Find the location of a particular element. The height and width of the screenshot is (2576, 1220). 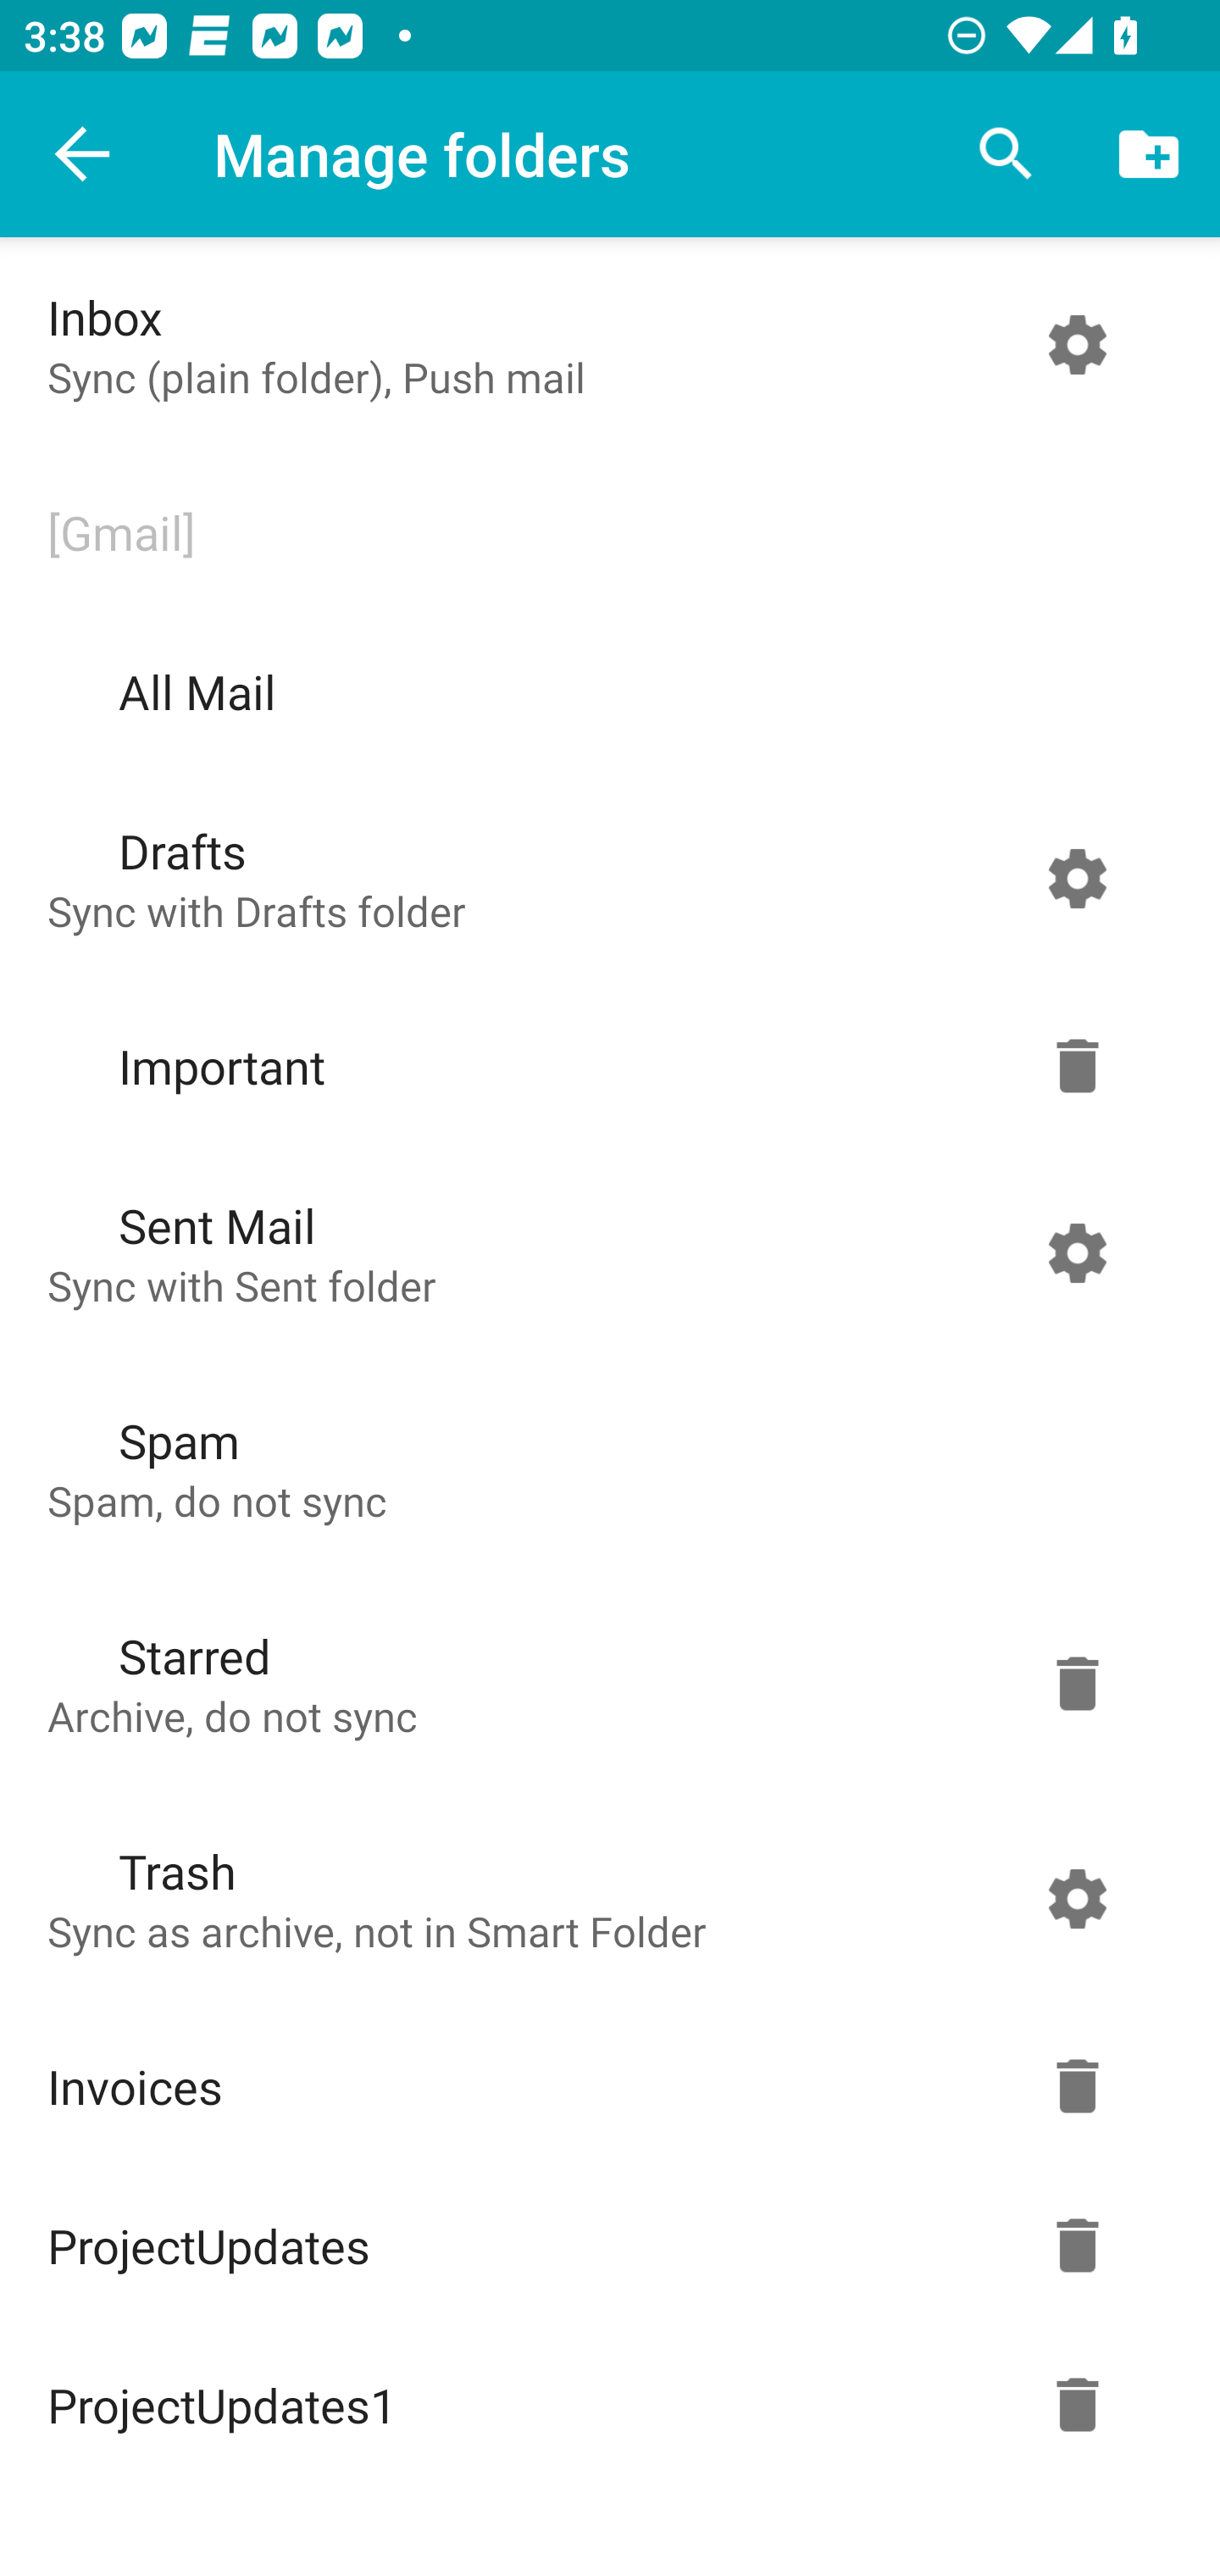

Starred Archive, do not sync Folder settings is located at coordinates (603, 1683).